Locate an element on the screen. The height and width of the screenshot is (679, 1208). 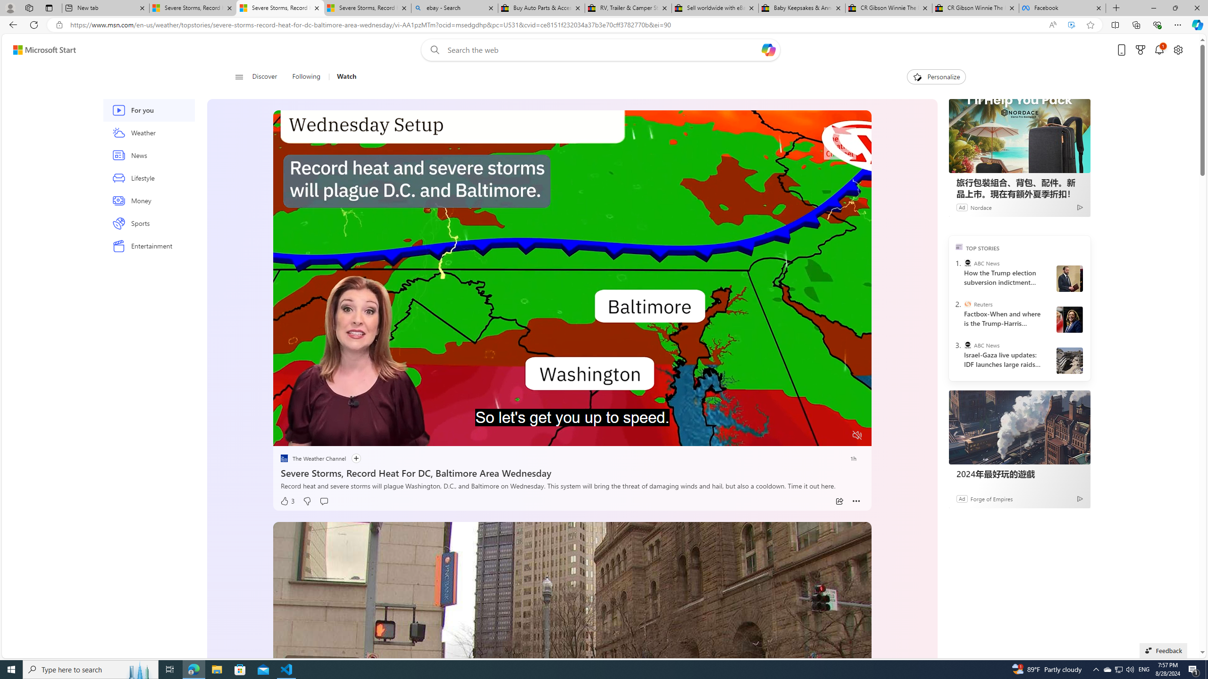
Personalize is located at coordinates (936, 77).